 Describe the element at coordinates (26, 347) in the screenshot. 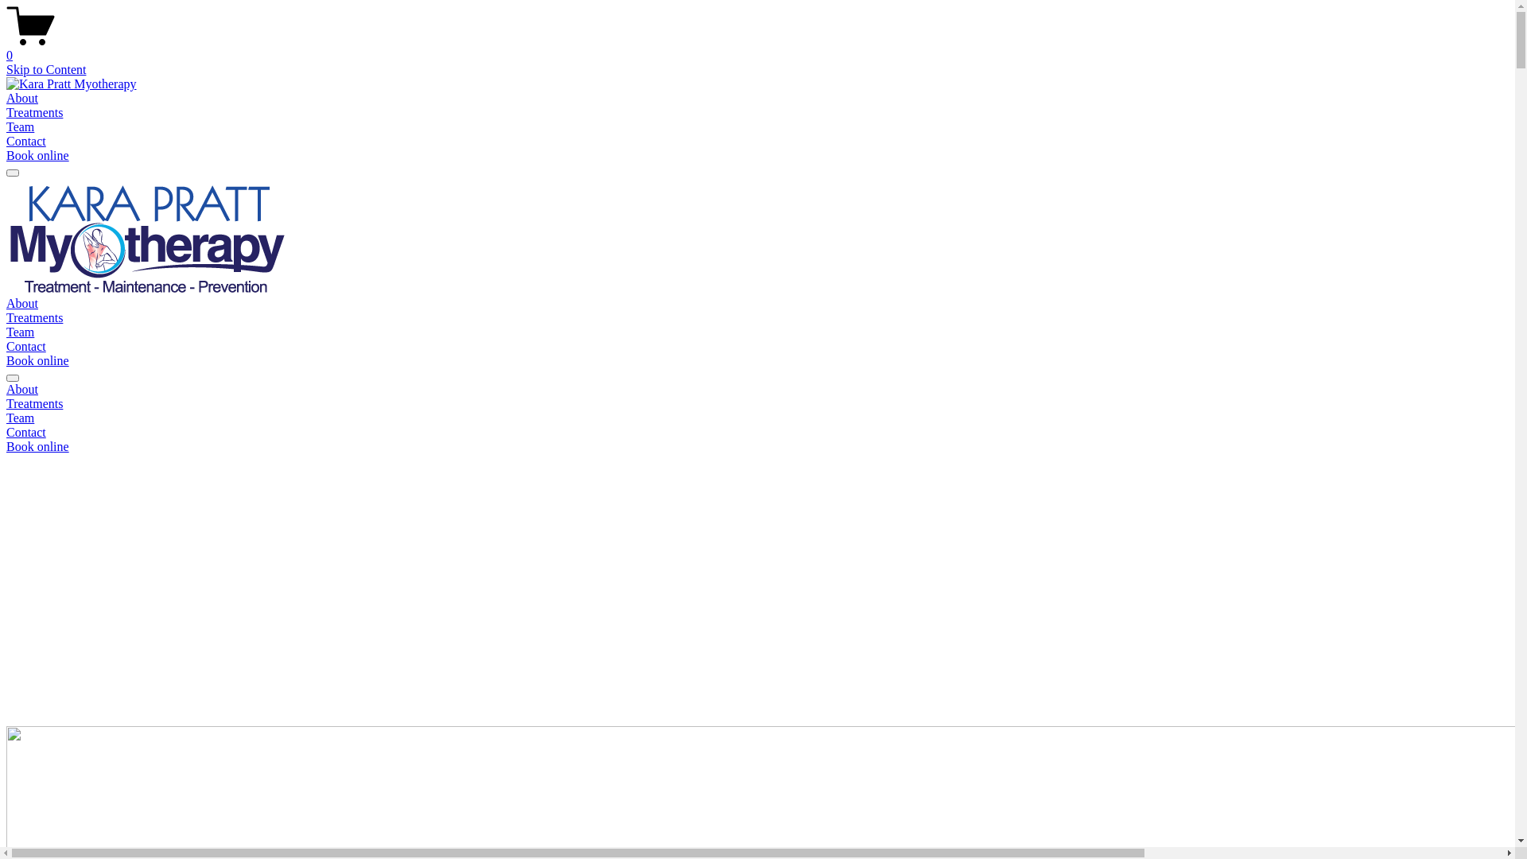

I see `Contact` at that location.